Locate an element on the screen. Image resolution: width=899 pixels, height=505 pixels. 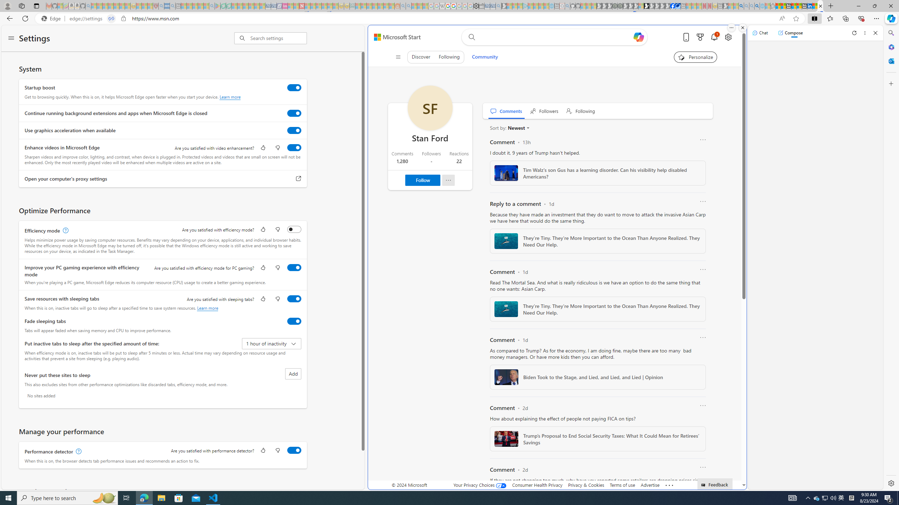
 Followers is located at coordinates (544, 111).